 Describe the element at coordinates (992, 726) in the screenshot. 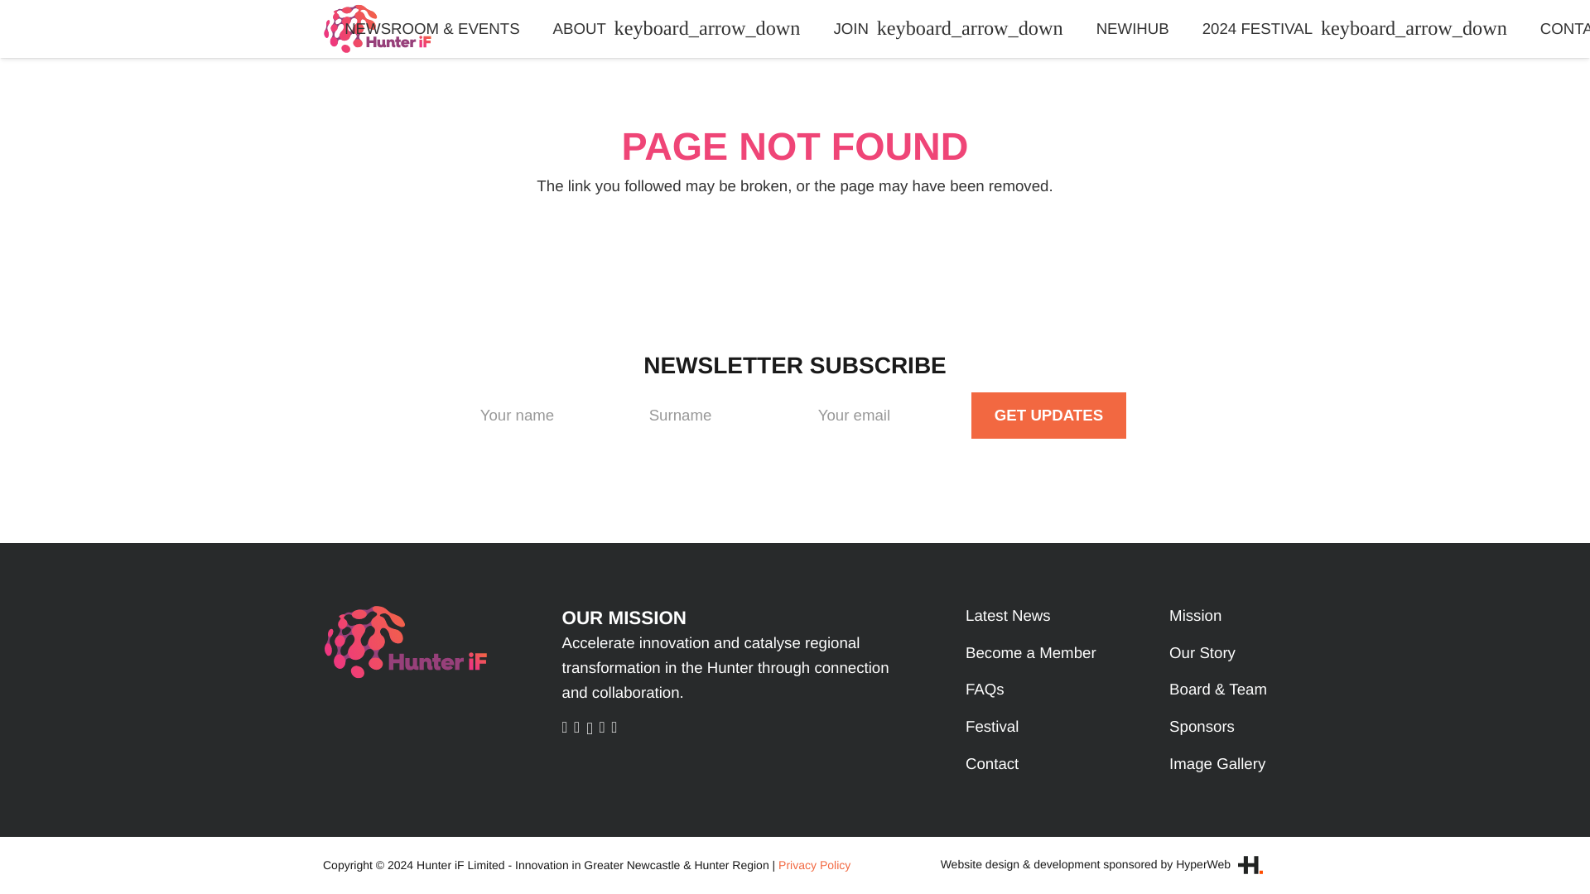

I see `Festival` at that location.